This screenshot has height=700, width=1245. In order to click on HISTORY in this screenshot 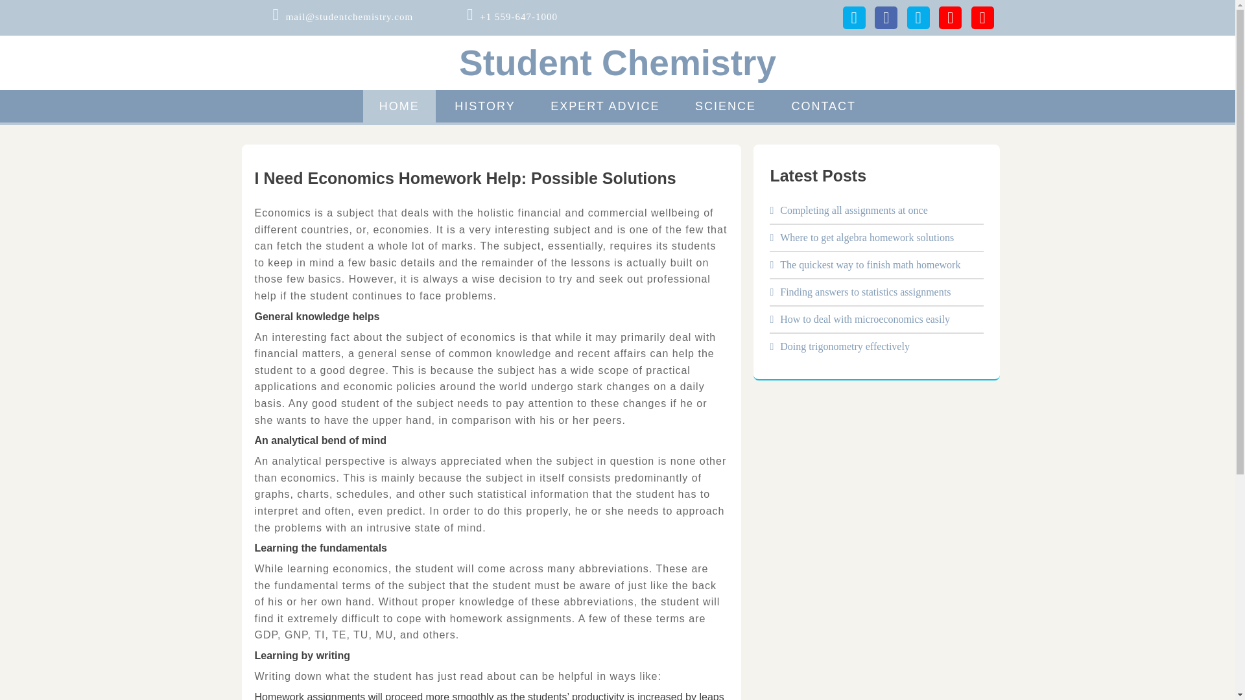, I will do `click(484, 106)`.